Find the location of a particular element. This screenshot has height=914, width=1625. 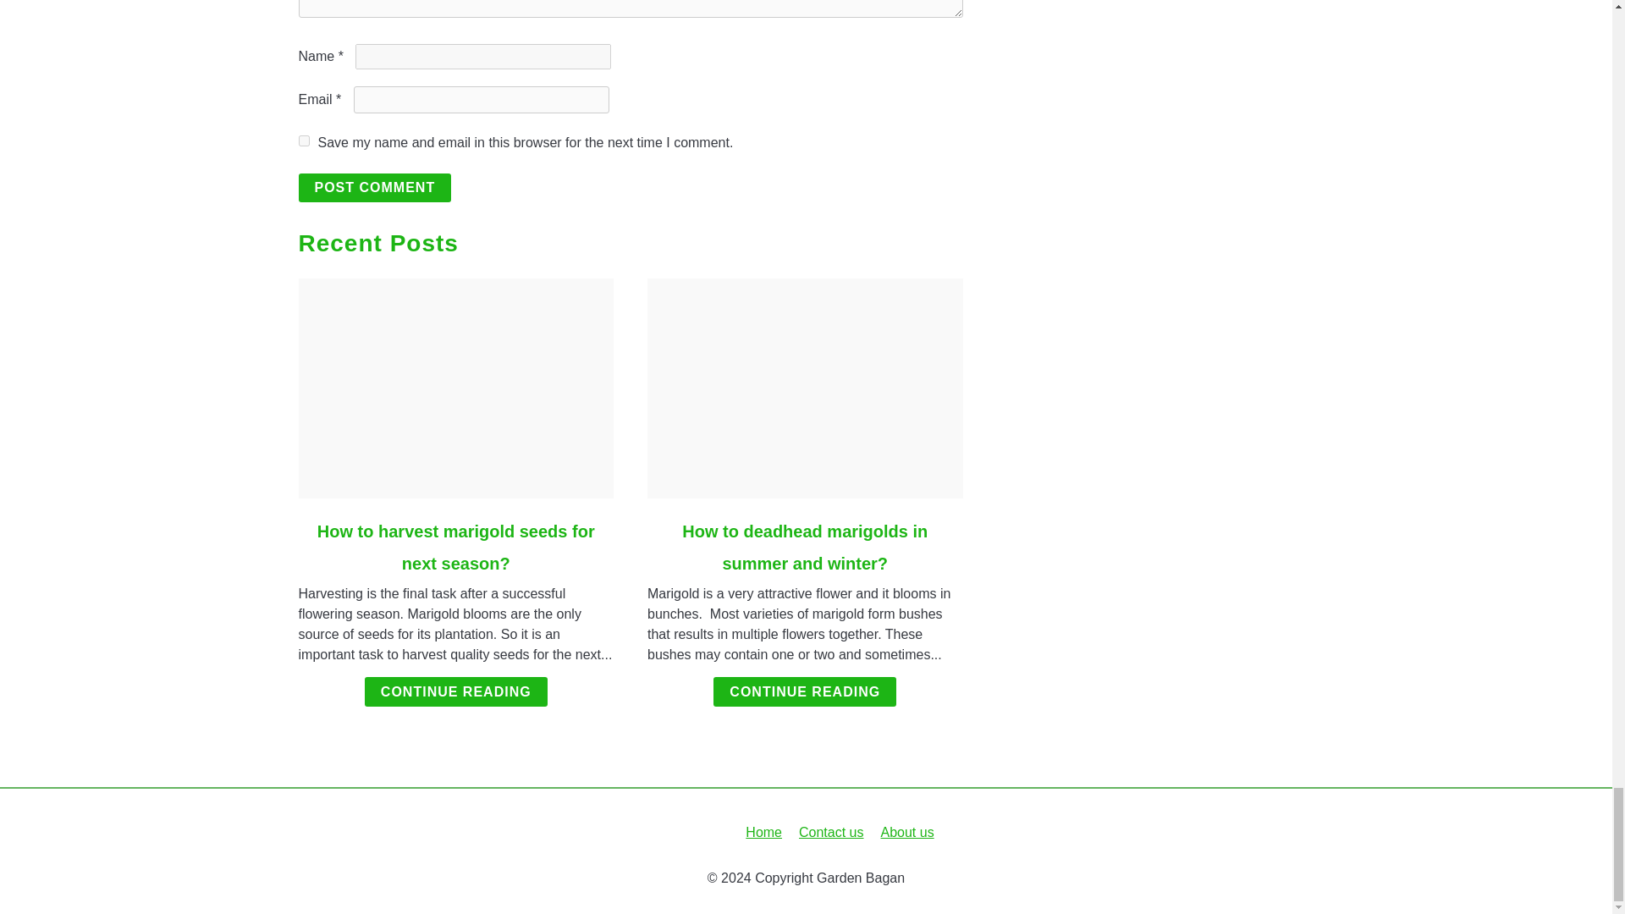

CONTINUE READING is located at coordinates (804, 691).